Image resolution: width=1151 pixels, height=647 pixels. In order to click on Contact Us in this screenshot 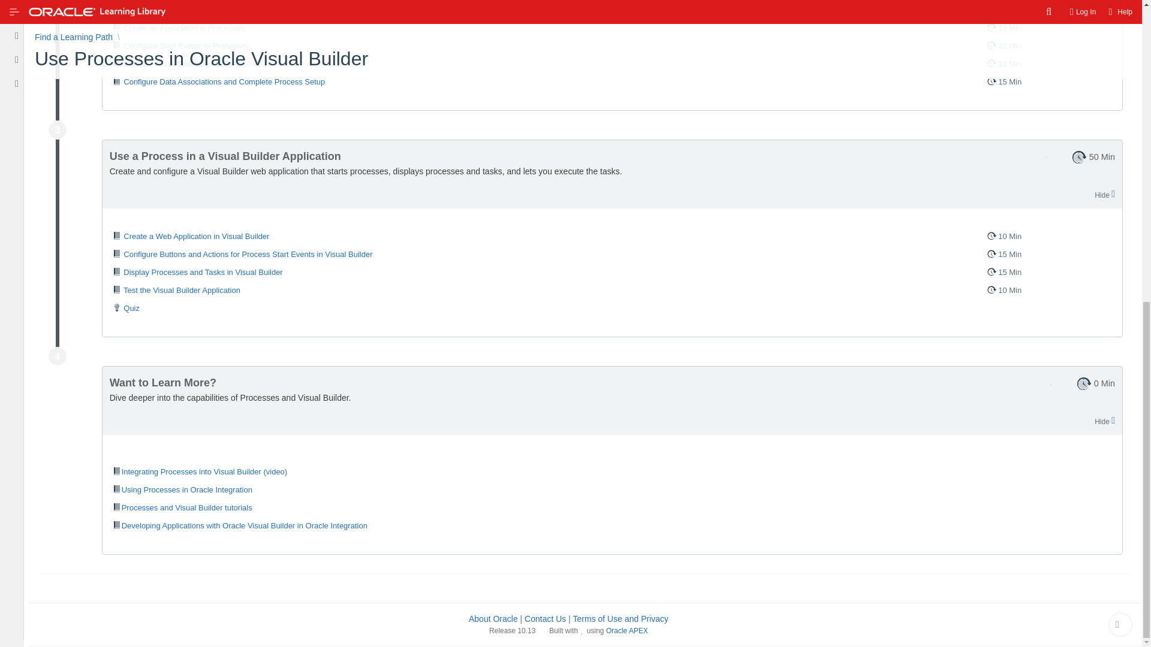, I will do `click(546, 618)`.